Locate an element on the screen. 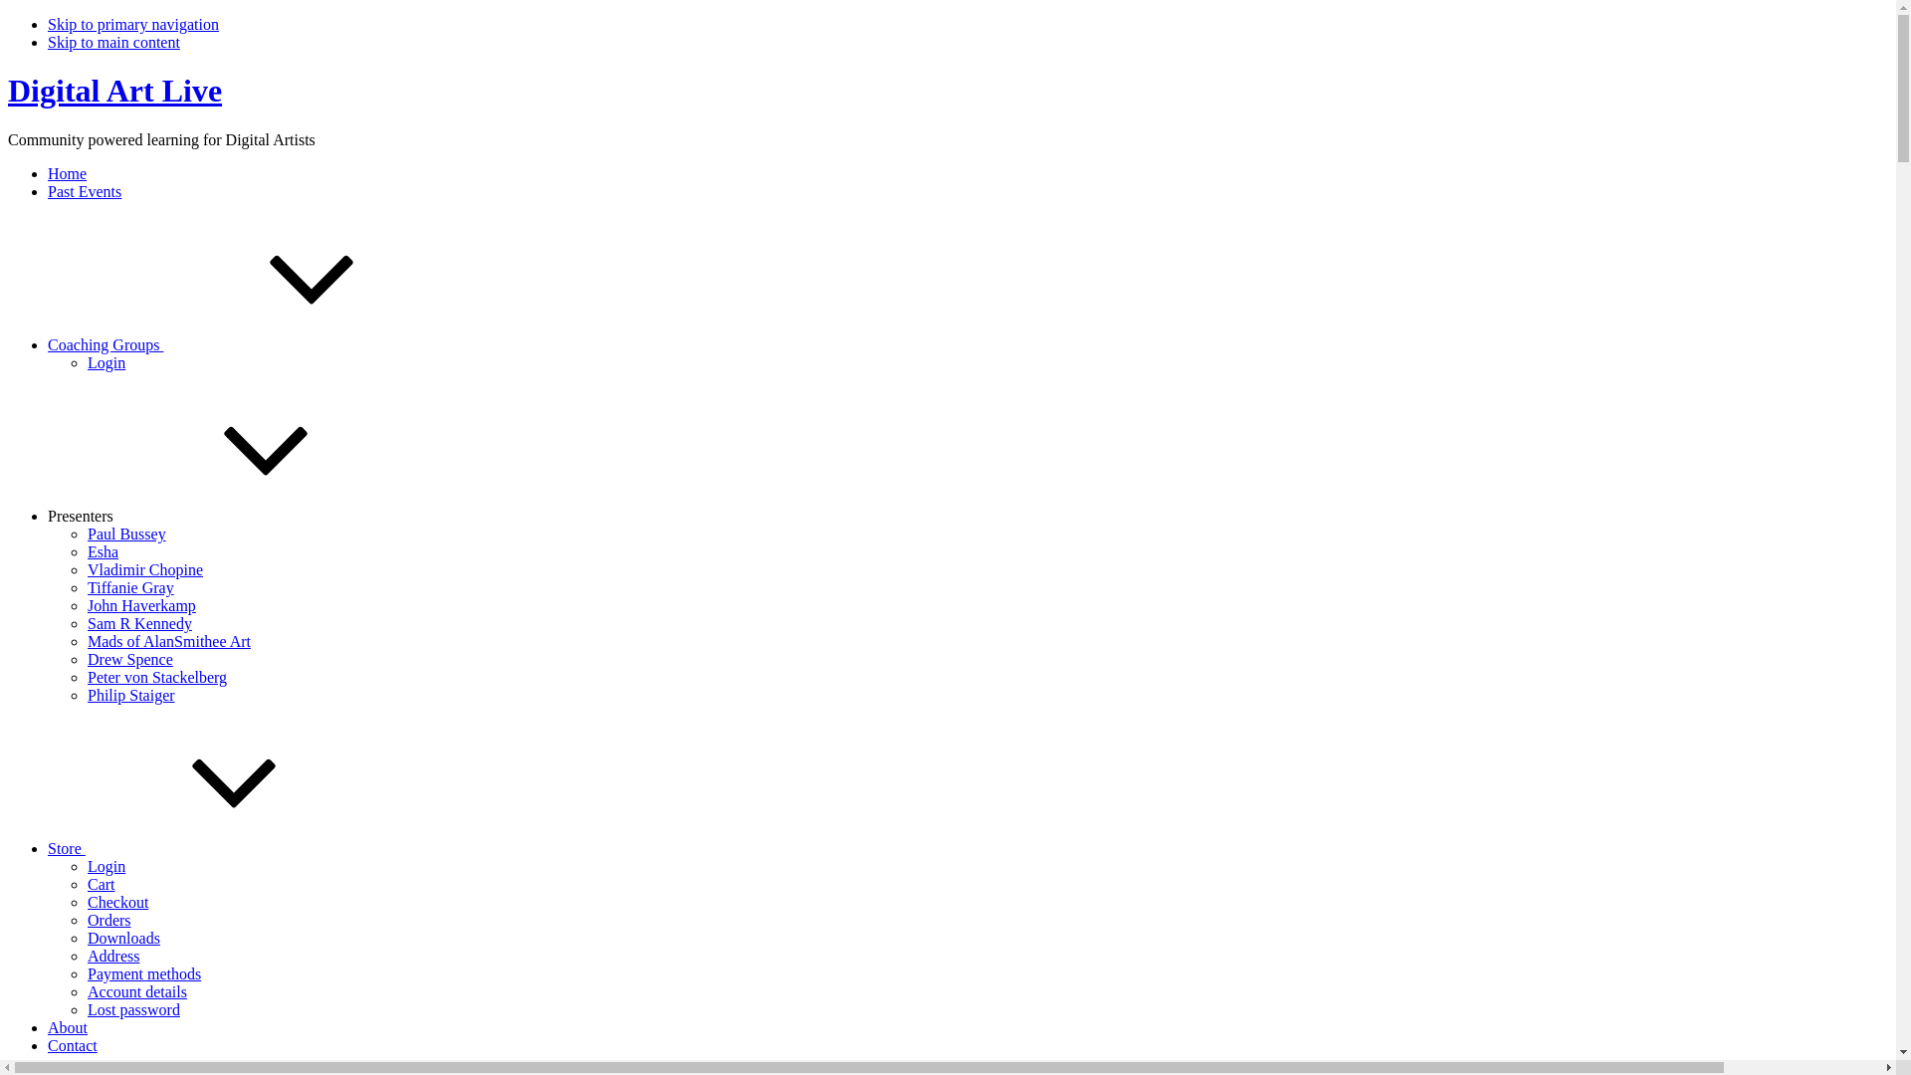  Login is located at coordinates (106, 866).